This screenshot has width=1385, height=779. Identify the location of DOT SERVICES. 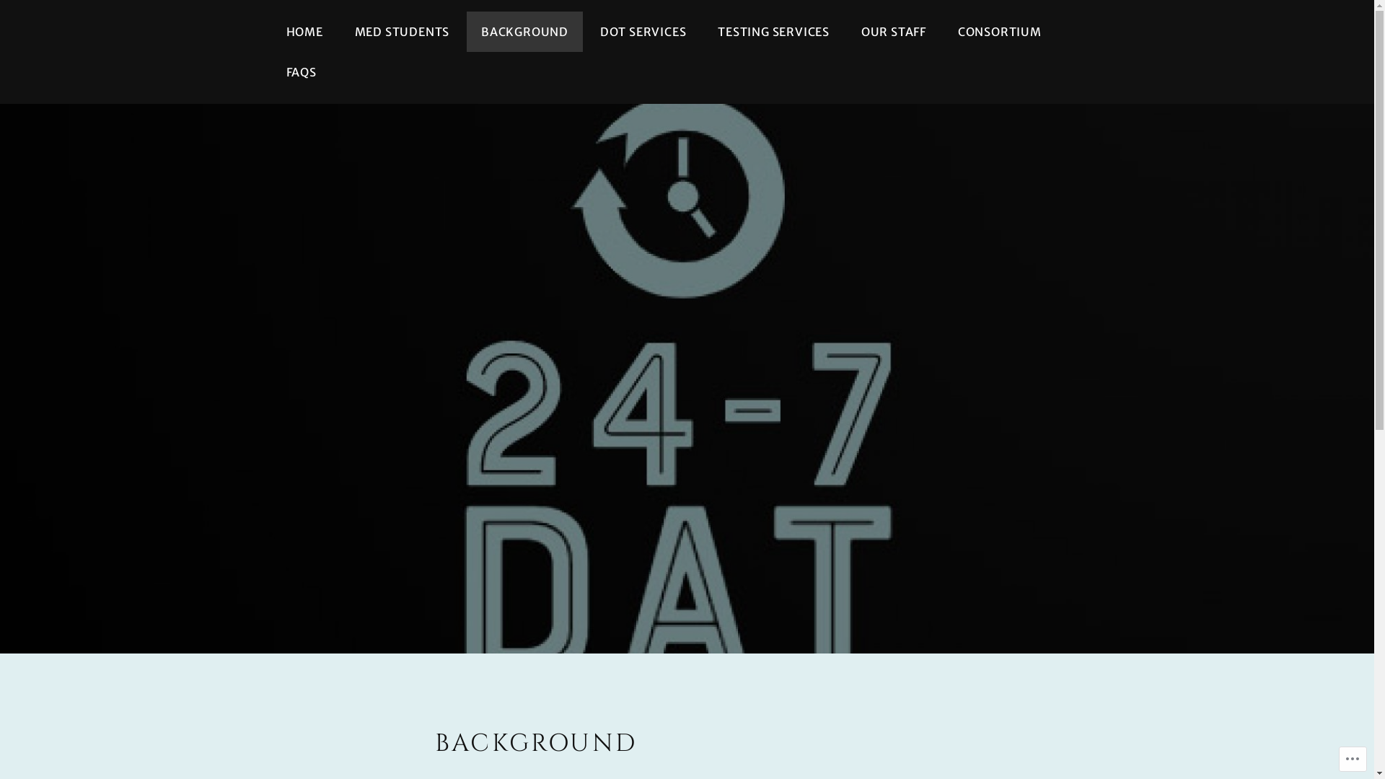
(643, 32).